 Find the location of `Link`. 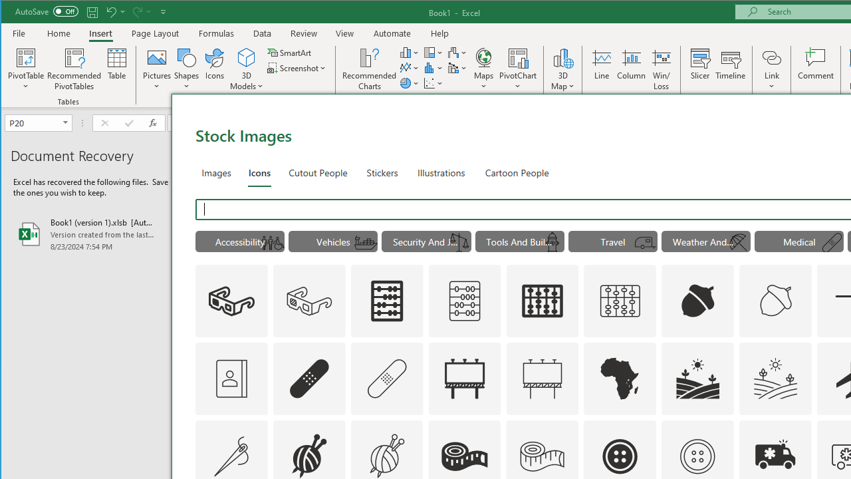

Link is located at coordinates (771, 69).